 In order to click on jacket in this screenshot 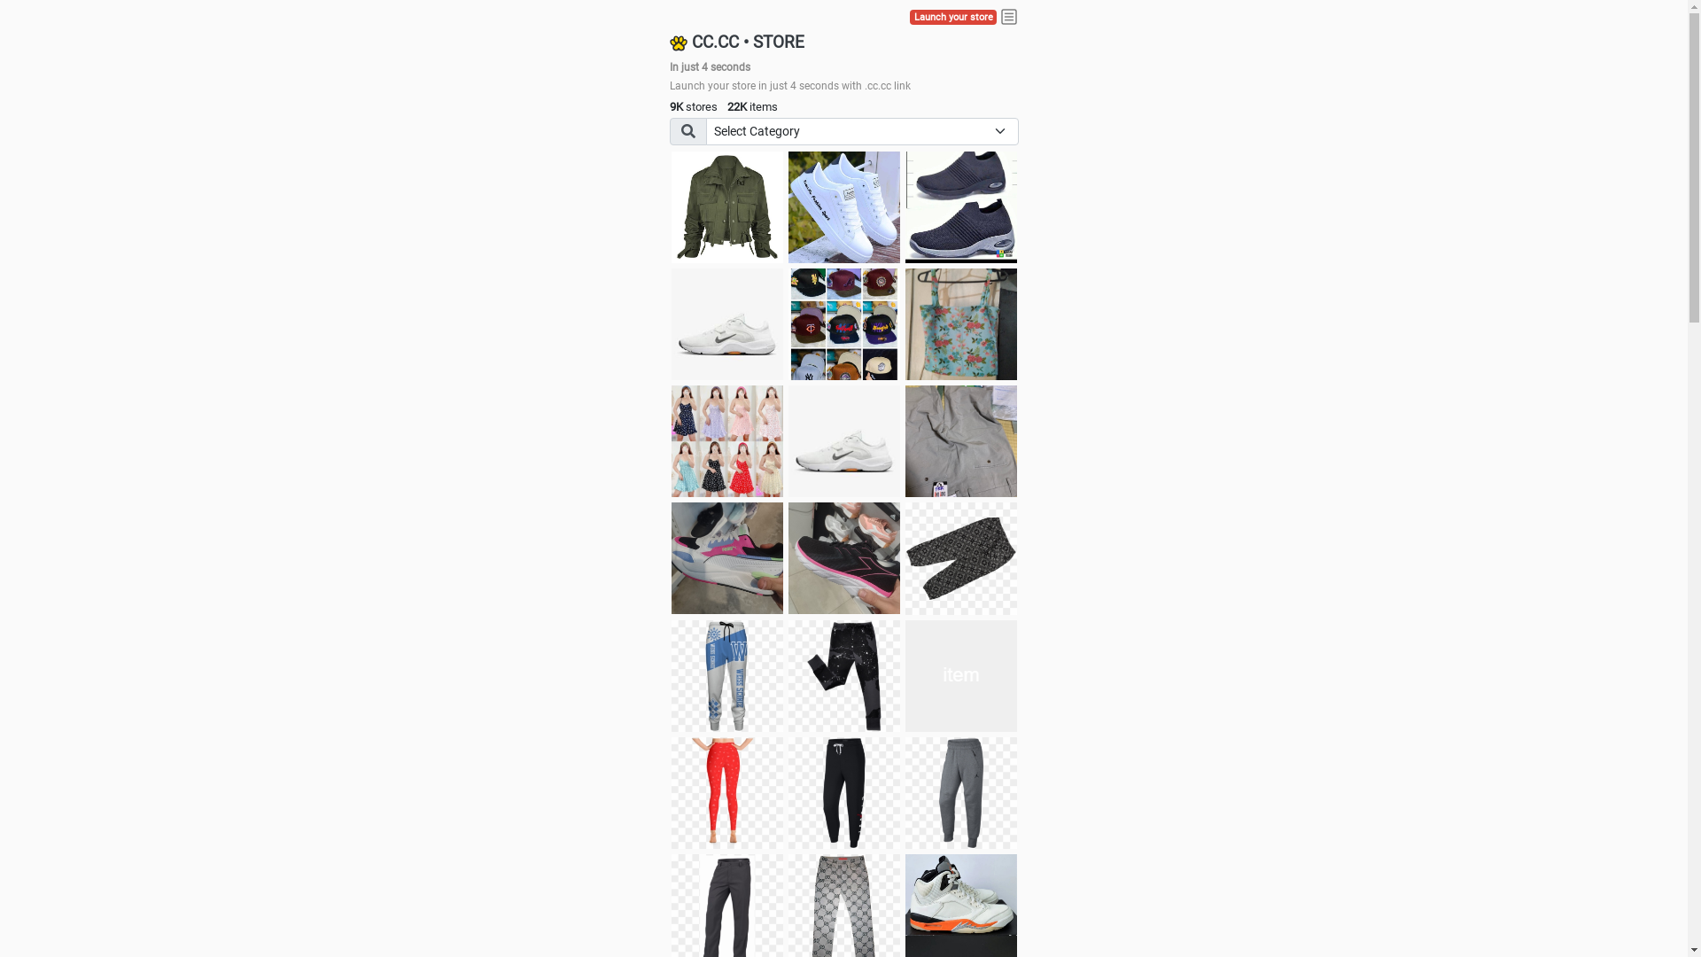, I will do `click(727, 207)`.